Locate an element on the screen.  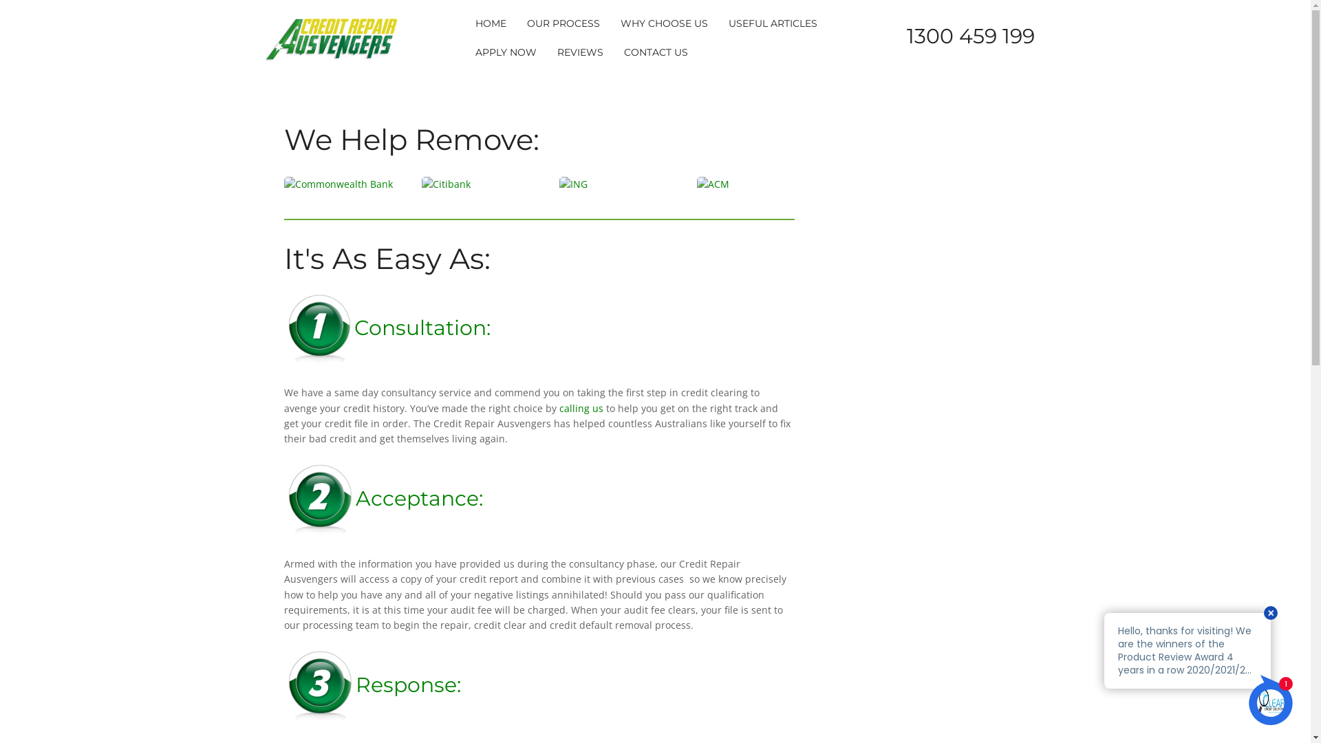
Citibank is located at coordinates (480, 184).